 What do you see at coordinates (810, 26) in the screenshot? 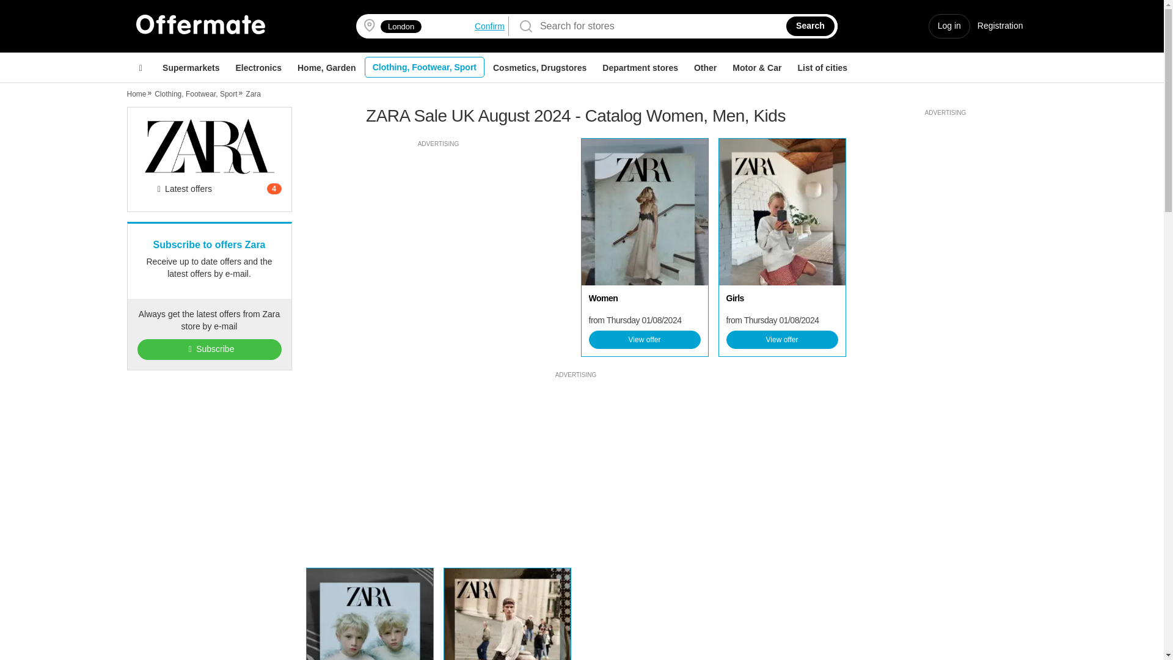
I see `Search` at bounding box center [810, 26].